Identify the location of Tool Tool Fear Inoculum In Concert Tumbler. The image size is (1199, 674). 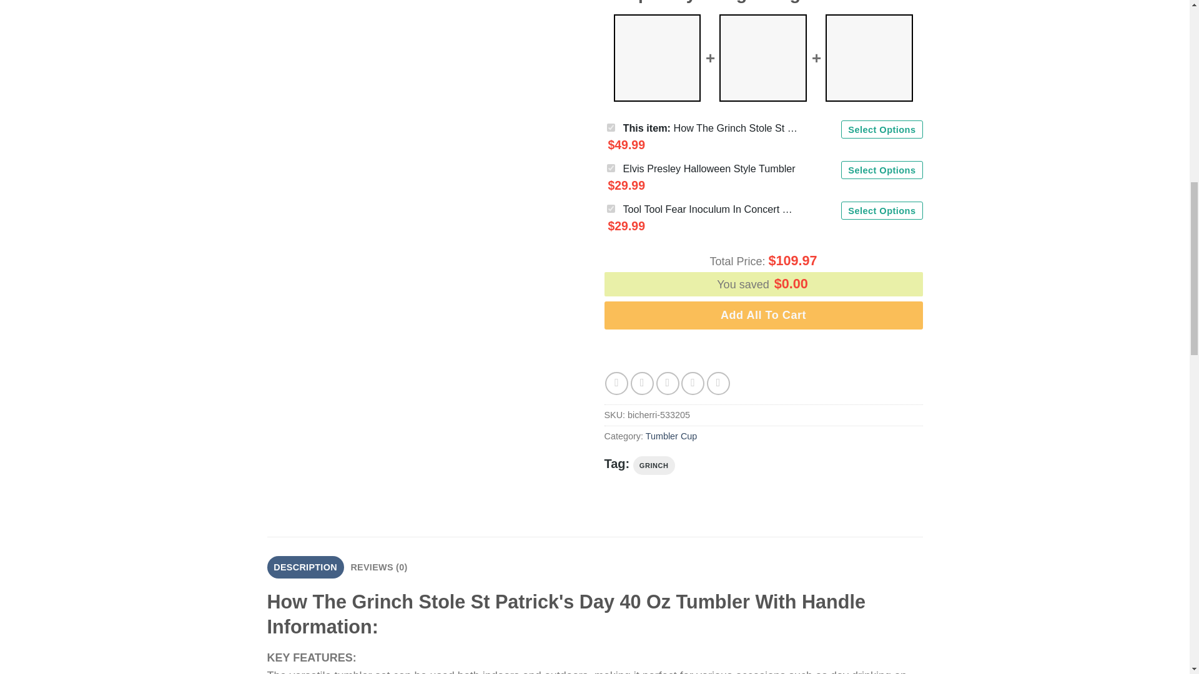
(711, 208).